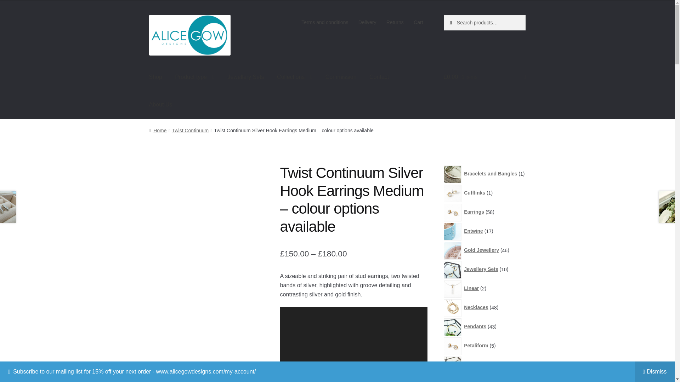  I want to click on Delivery, so click(368, 22).